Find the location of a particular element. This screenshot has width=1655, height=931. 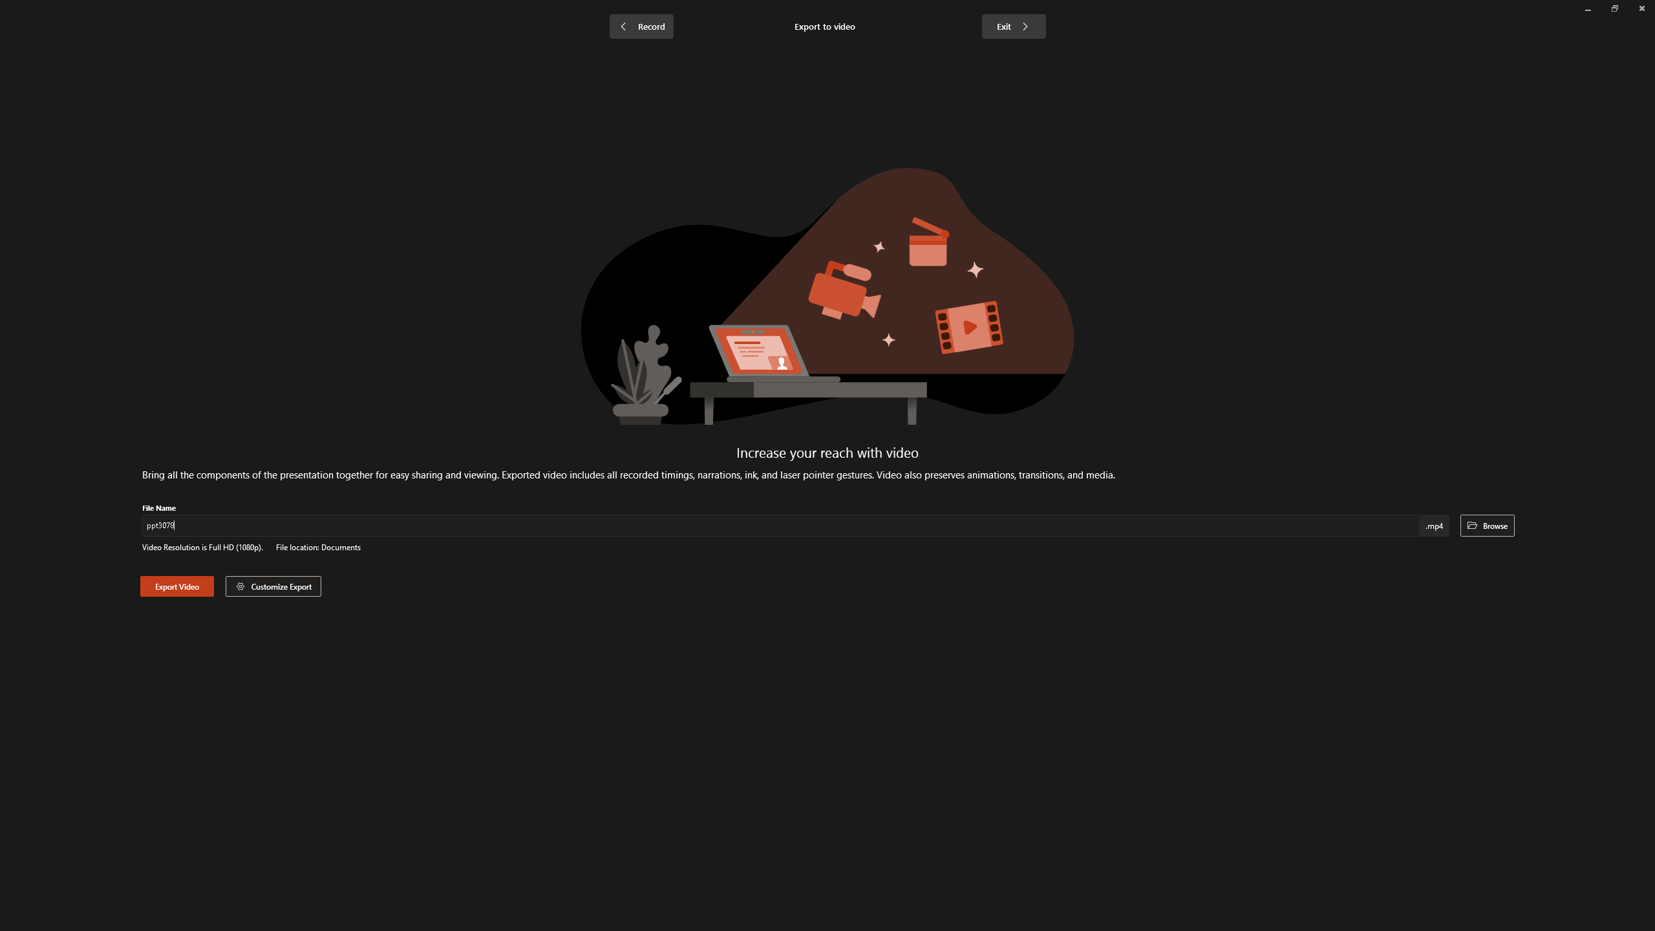

TextBox 61 is located at coordinates (997, 444).